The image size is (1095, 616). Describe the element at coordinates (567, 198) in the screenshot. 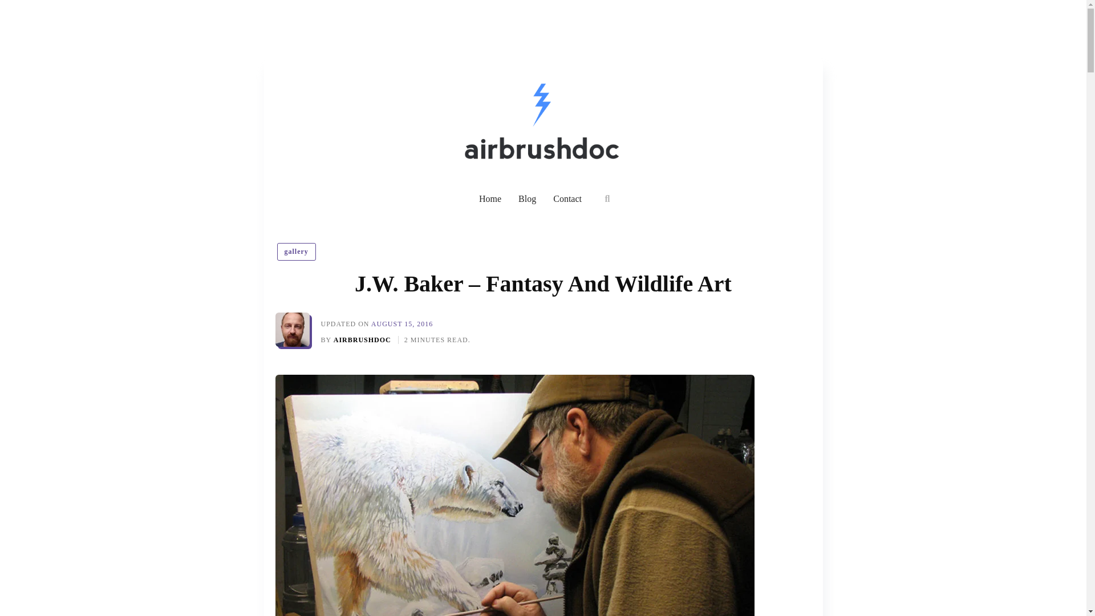

I see `contact airbrushodoc` at that location.